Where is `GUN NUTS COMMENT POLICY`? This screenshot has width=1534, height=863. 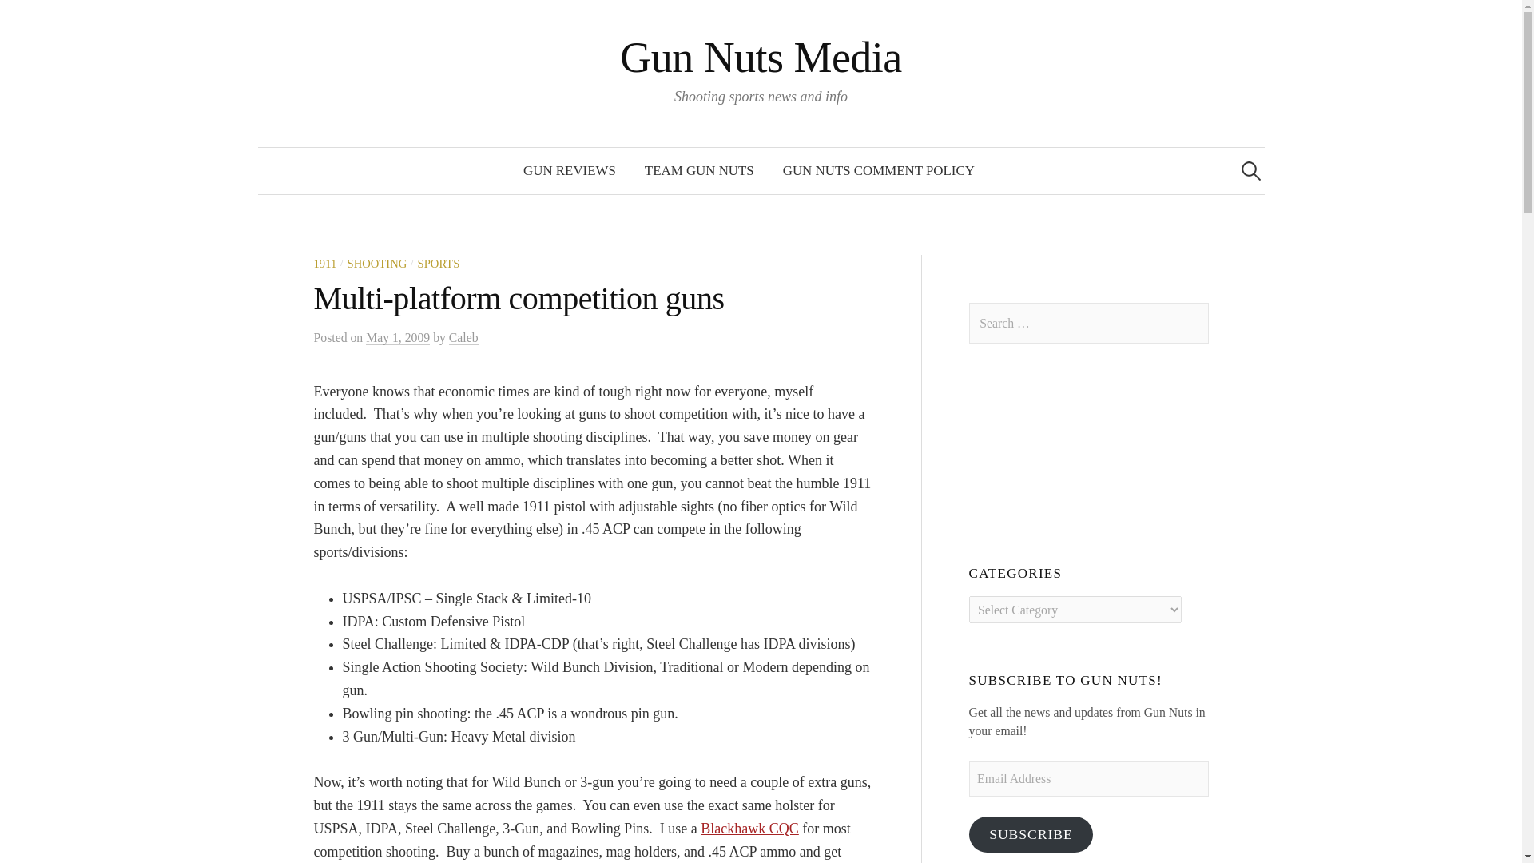 GUN NUTS COMMENT POLICY is located at coordinates (879, 171).